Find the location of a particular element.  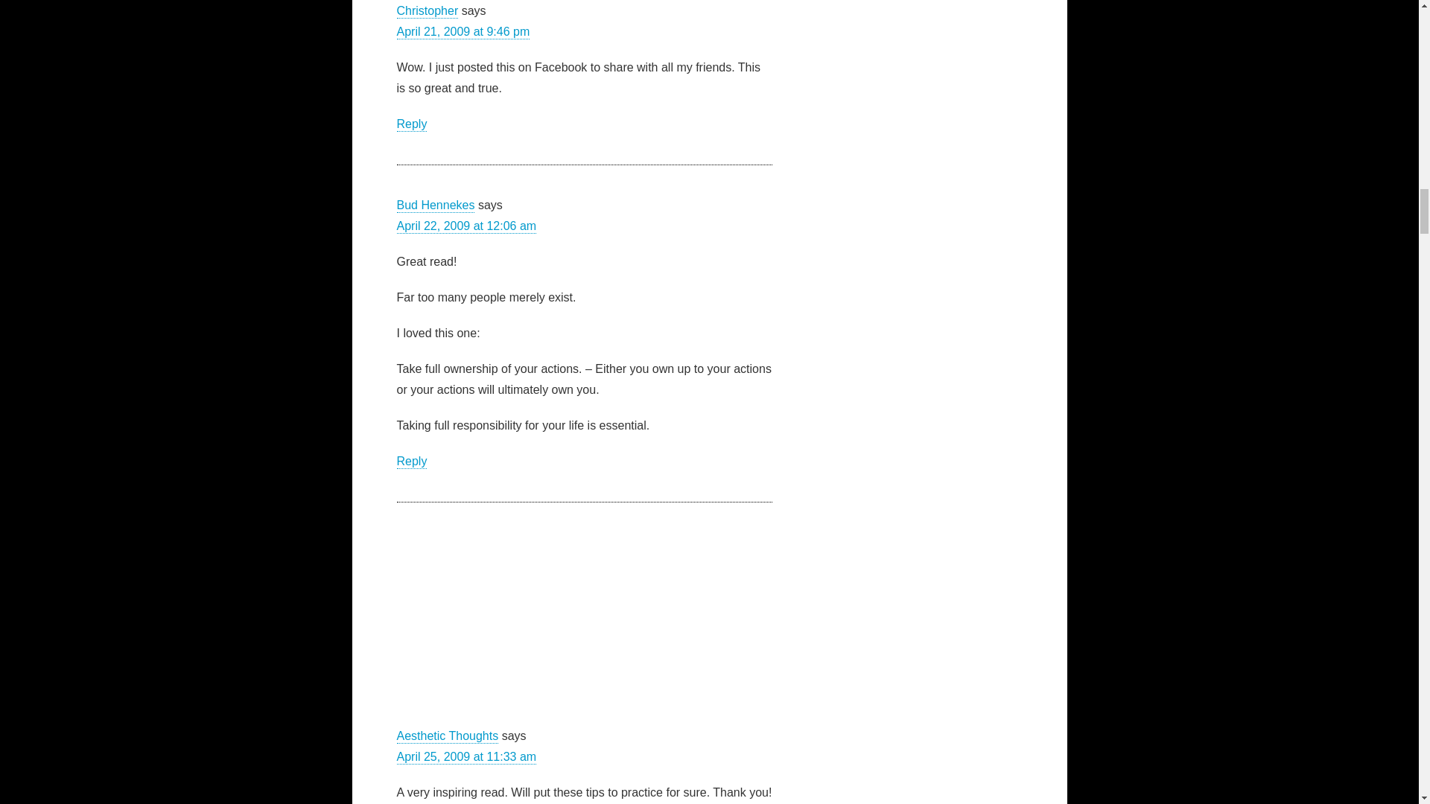

April 22, 2009 at 12:06 am is located at coordinates (466, 226).